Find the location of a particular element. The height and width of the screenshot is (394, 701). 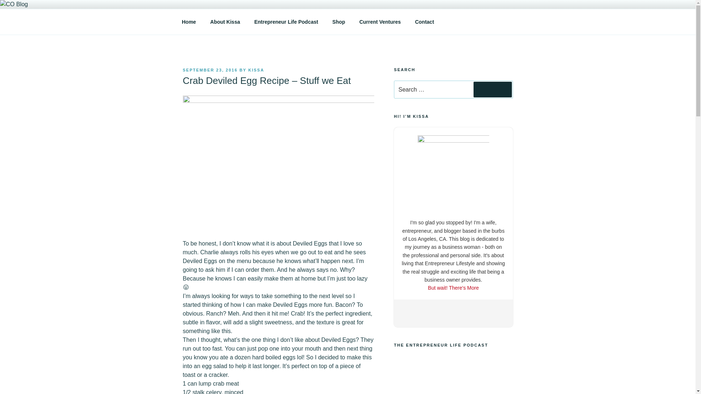

Entrepreneur Life Podcast is located at coordinates (286, 22).